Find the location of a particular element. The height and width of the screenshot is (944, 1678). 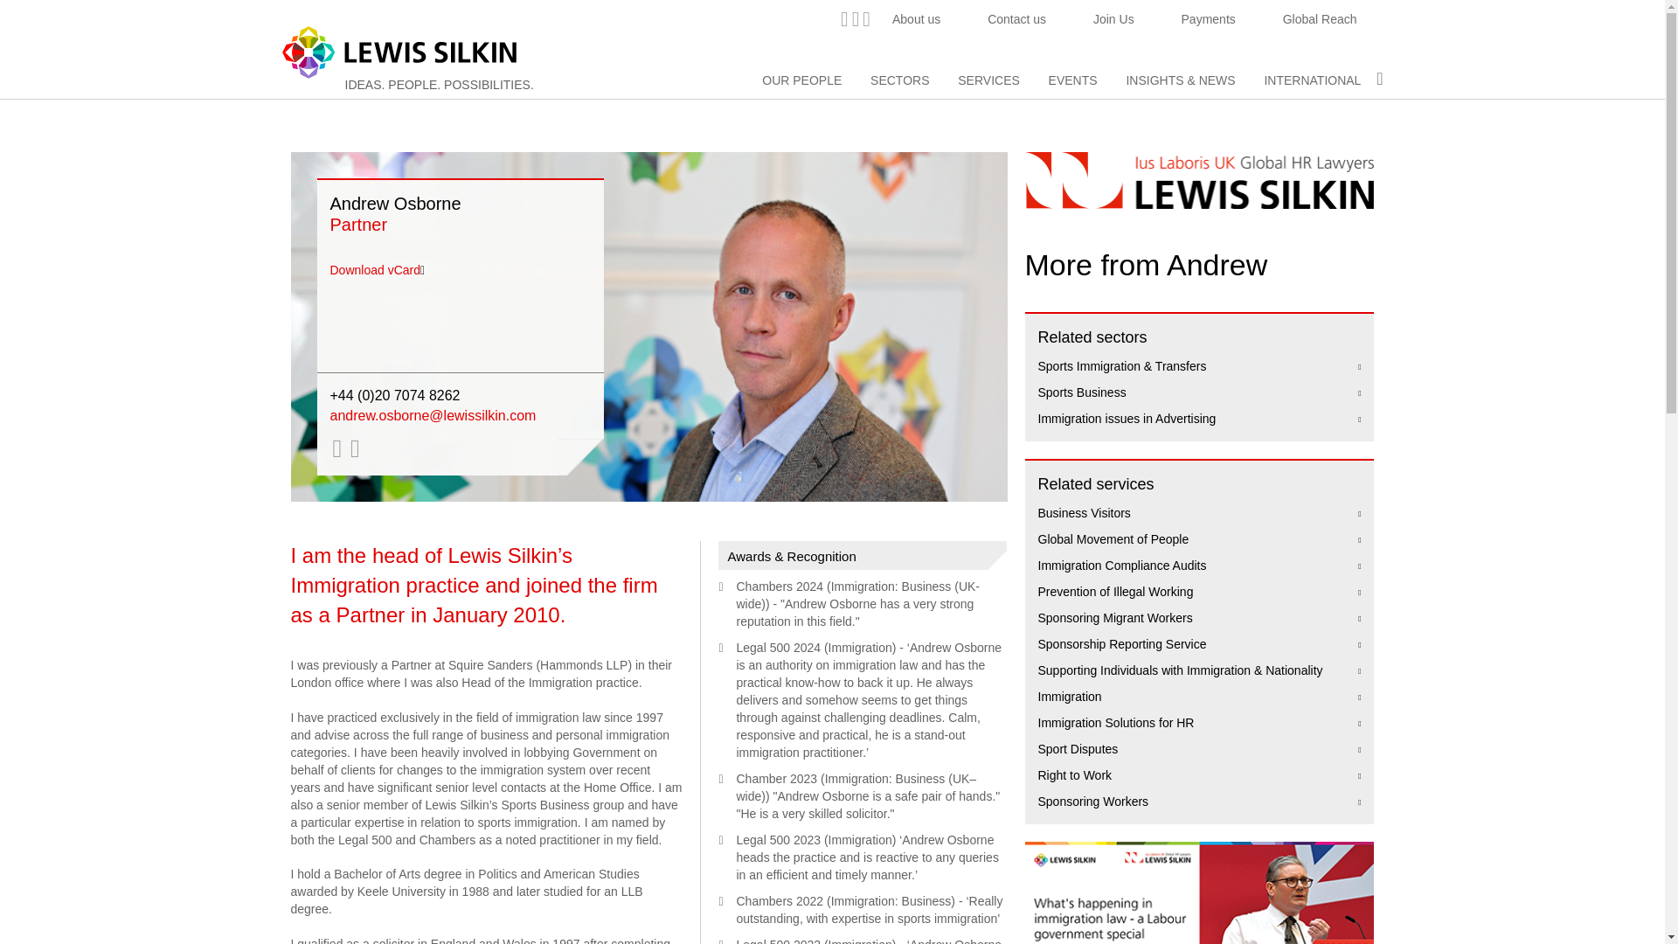

SERVICES is located at coordinates (989, 80).